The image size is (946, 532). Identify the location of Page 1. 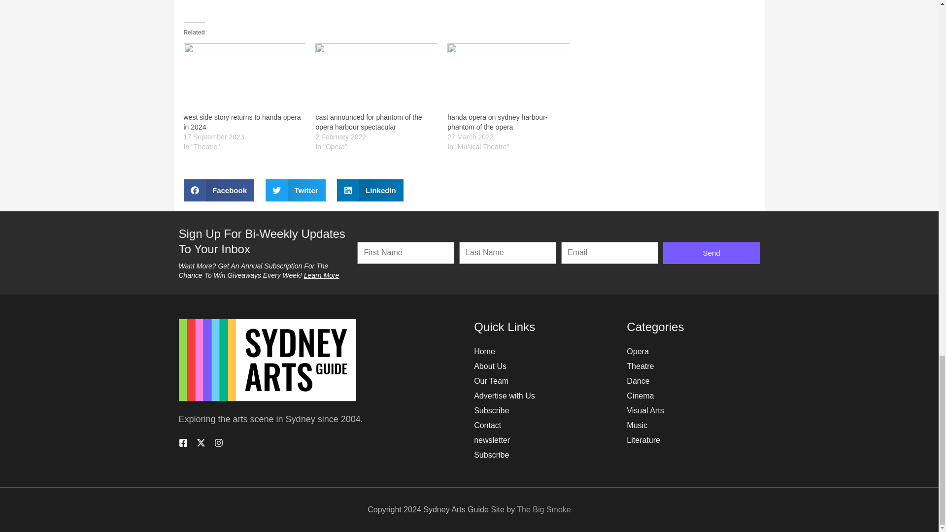
(316, 419).